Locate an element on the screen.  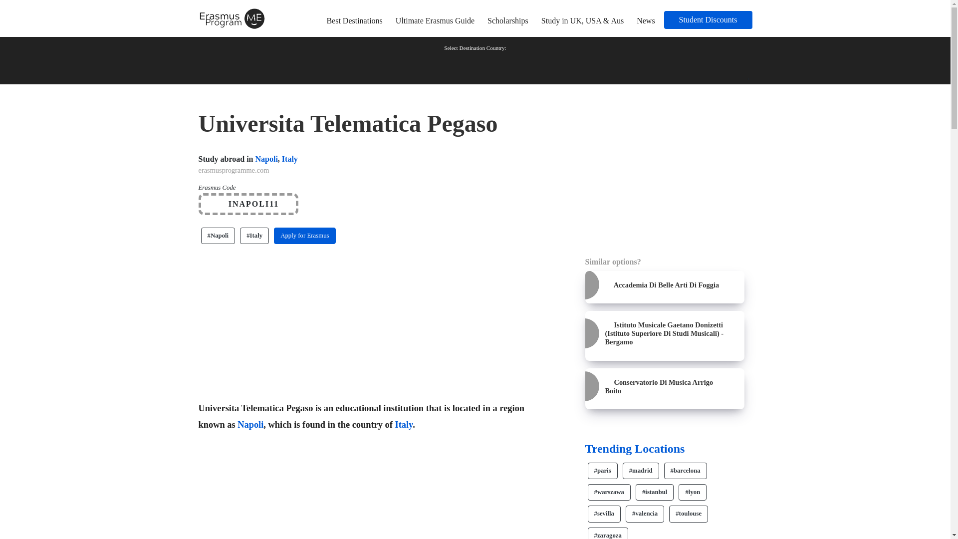
News is located at coordinates (646, 20).